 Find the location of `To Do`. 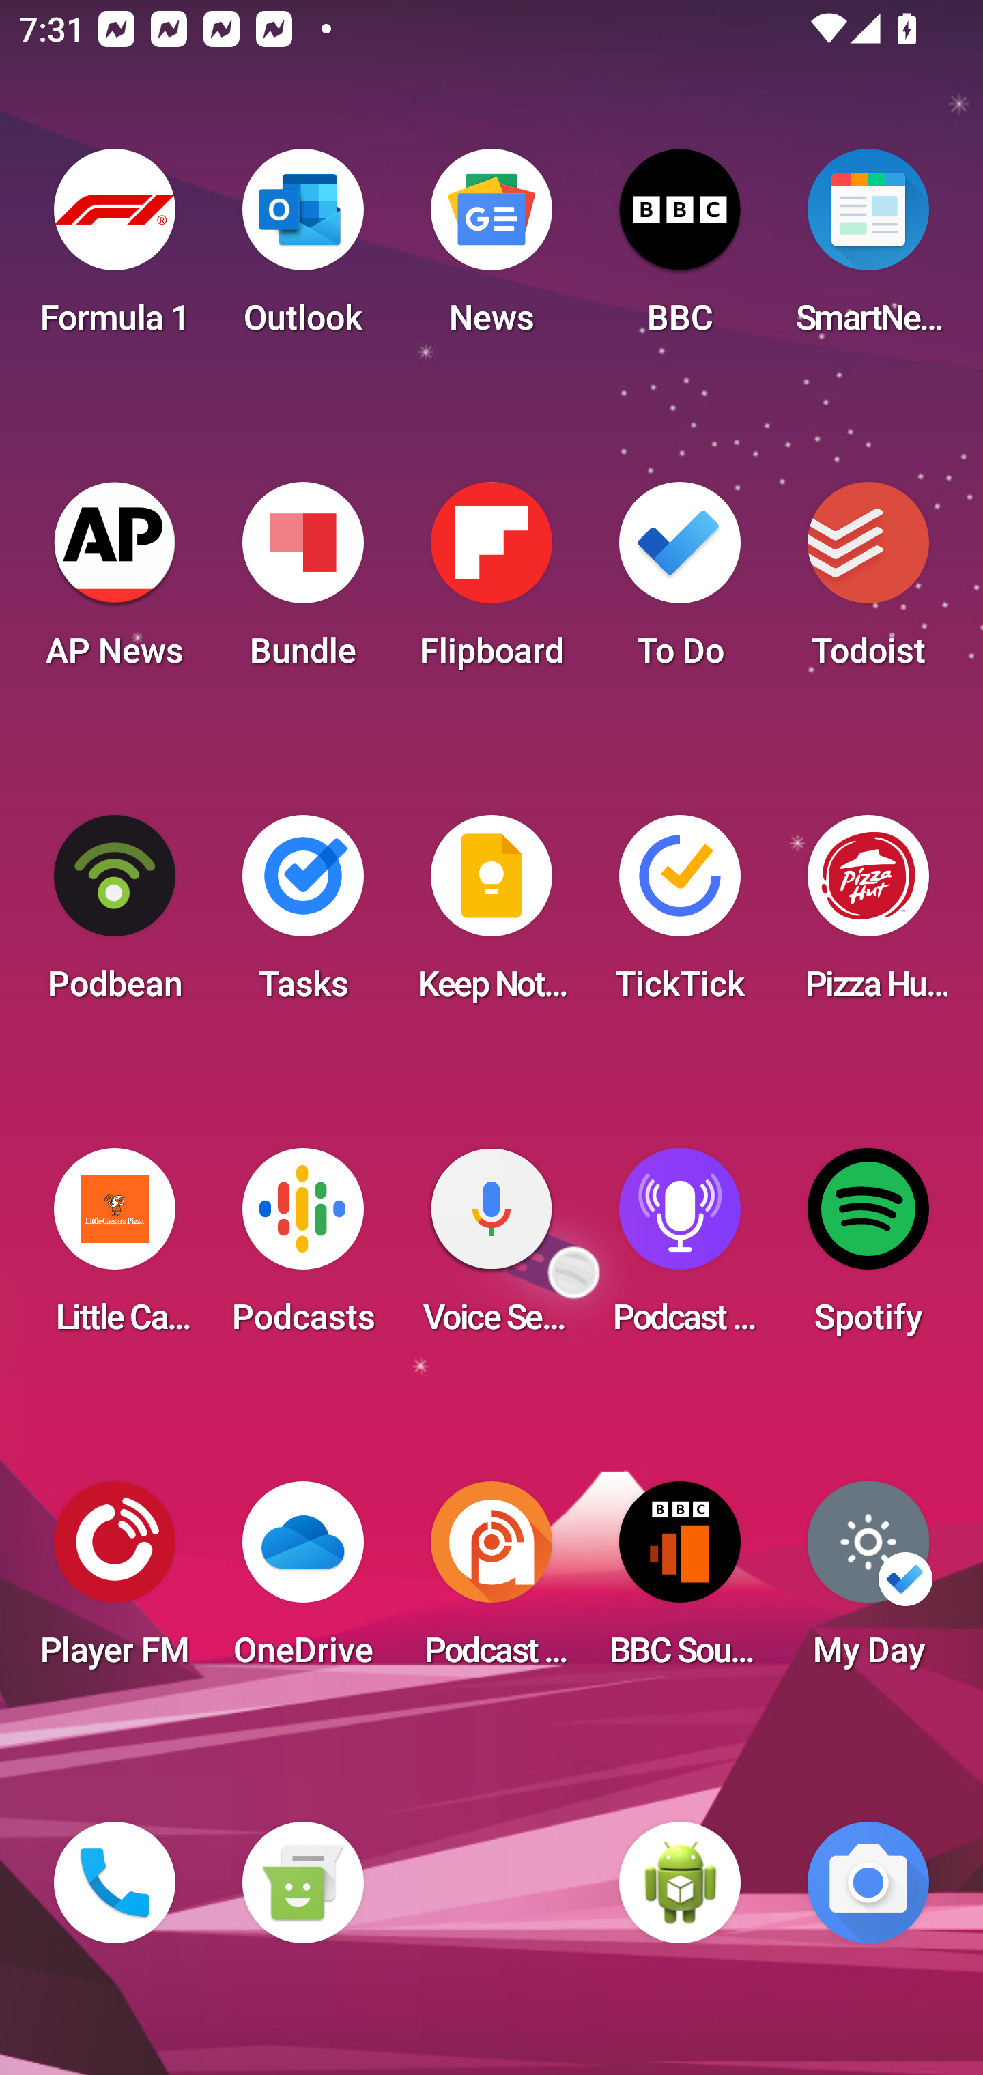

To Do is located at coordinates (680, 583).